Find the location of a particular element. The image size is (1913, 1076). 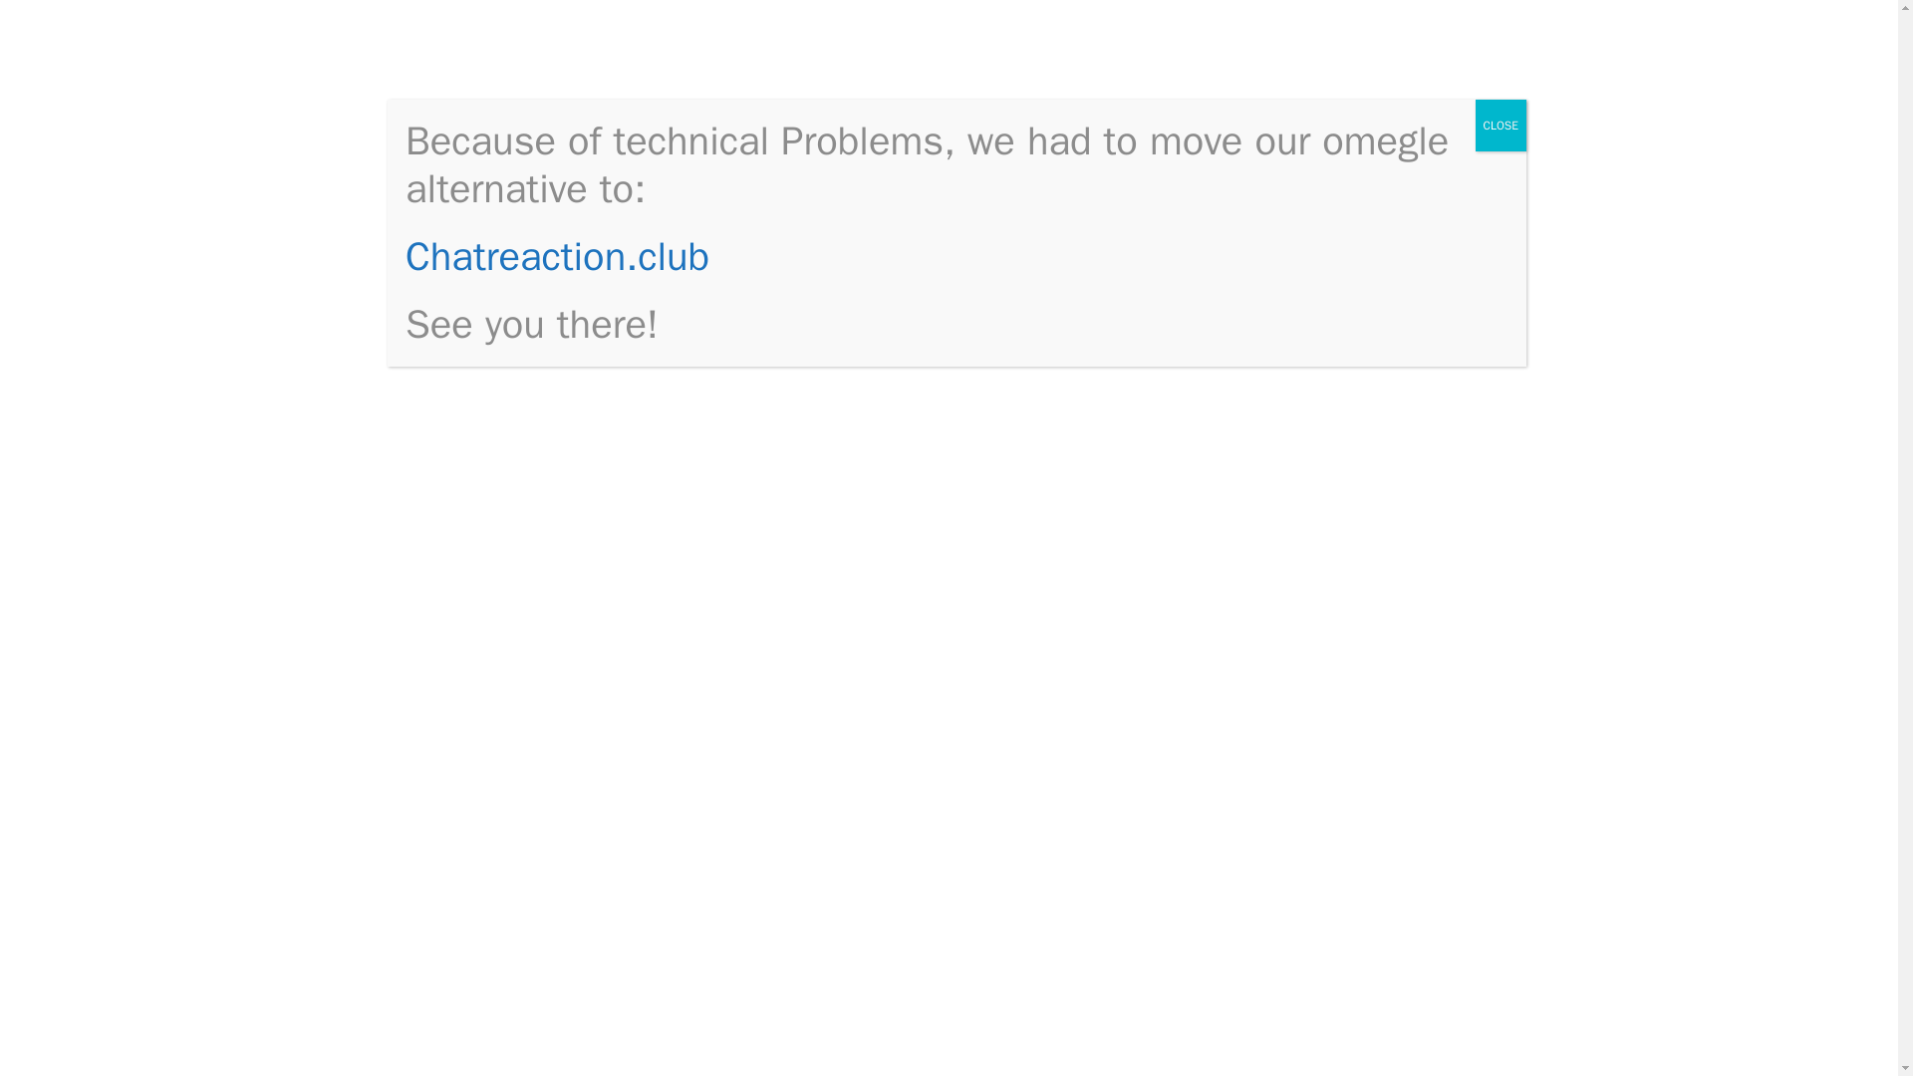

18 nude chatroulette is located at coordinates (1341, 685).